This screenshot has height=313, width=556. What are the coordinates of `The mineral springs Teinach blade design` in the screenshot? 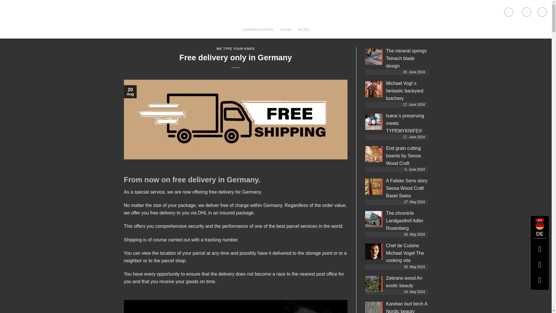 It's located at (406, 58).